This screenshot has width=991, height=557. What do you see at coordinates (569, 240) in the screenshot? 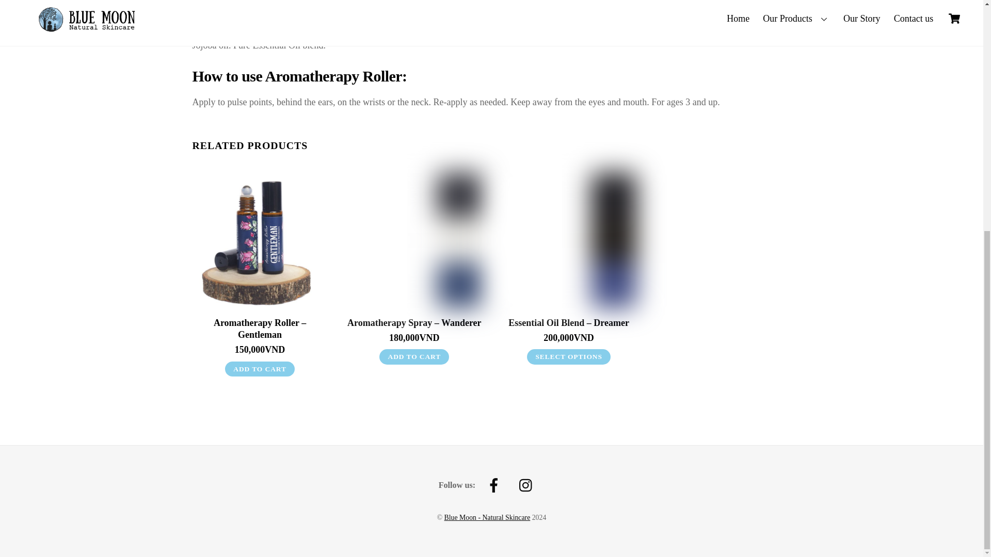
I see `Dreamer Aromatherapy oil blend Blue Moon Natural Skincare` at bounding box center [569, 240].